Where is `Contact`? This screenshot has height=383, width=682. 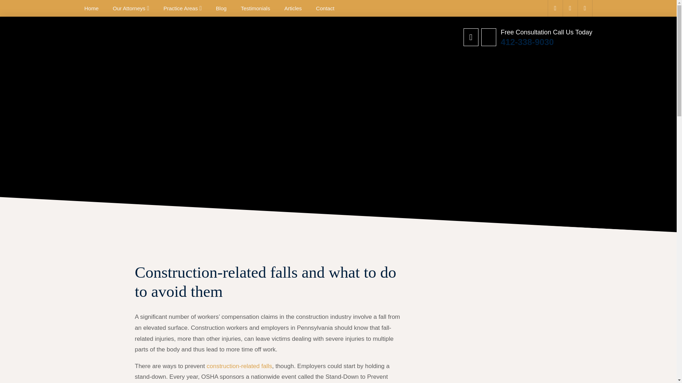
Contact is located at coordinates (325, 9).